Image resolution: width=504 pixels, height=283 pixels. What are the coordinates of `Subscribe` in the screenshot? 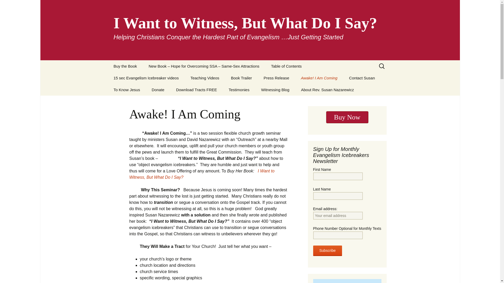 It's located at (327, 251).